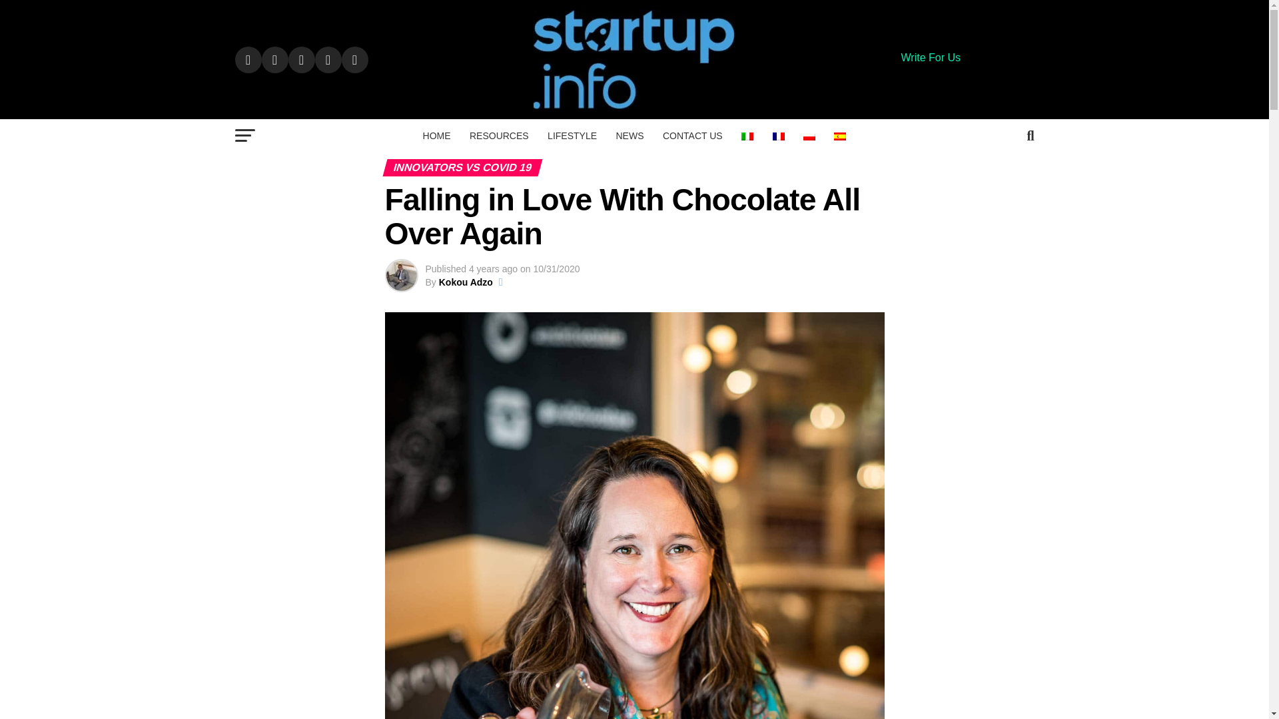 This screenshot has height=719, width=1279. What do you see at coordinates (572, 136) in the screenshot?
I see `LIFESTYLE` at bounding box center [572, 136].